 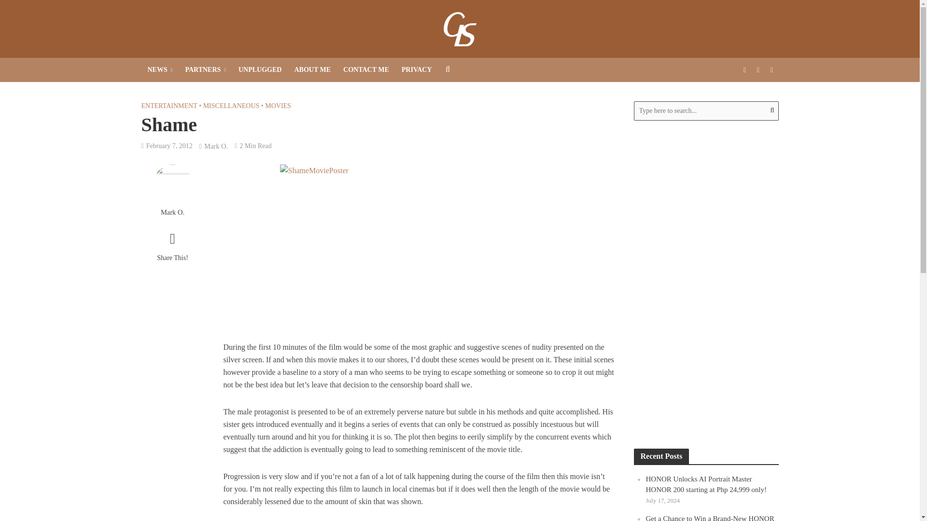 What do you see at coordinates (169, 107) in the screenshot?
I see `ENTERTAINMENT` at bounding box center [169, 107].